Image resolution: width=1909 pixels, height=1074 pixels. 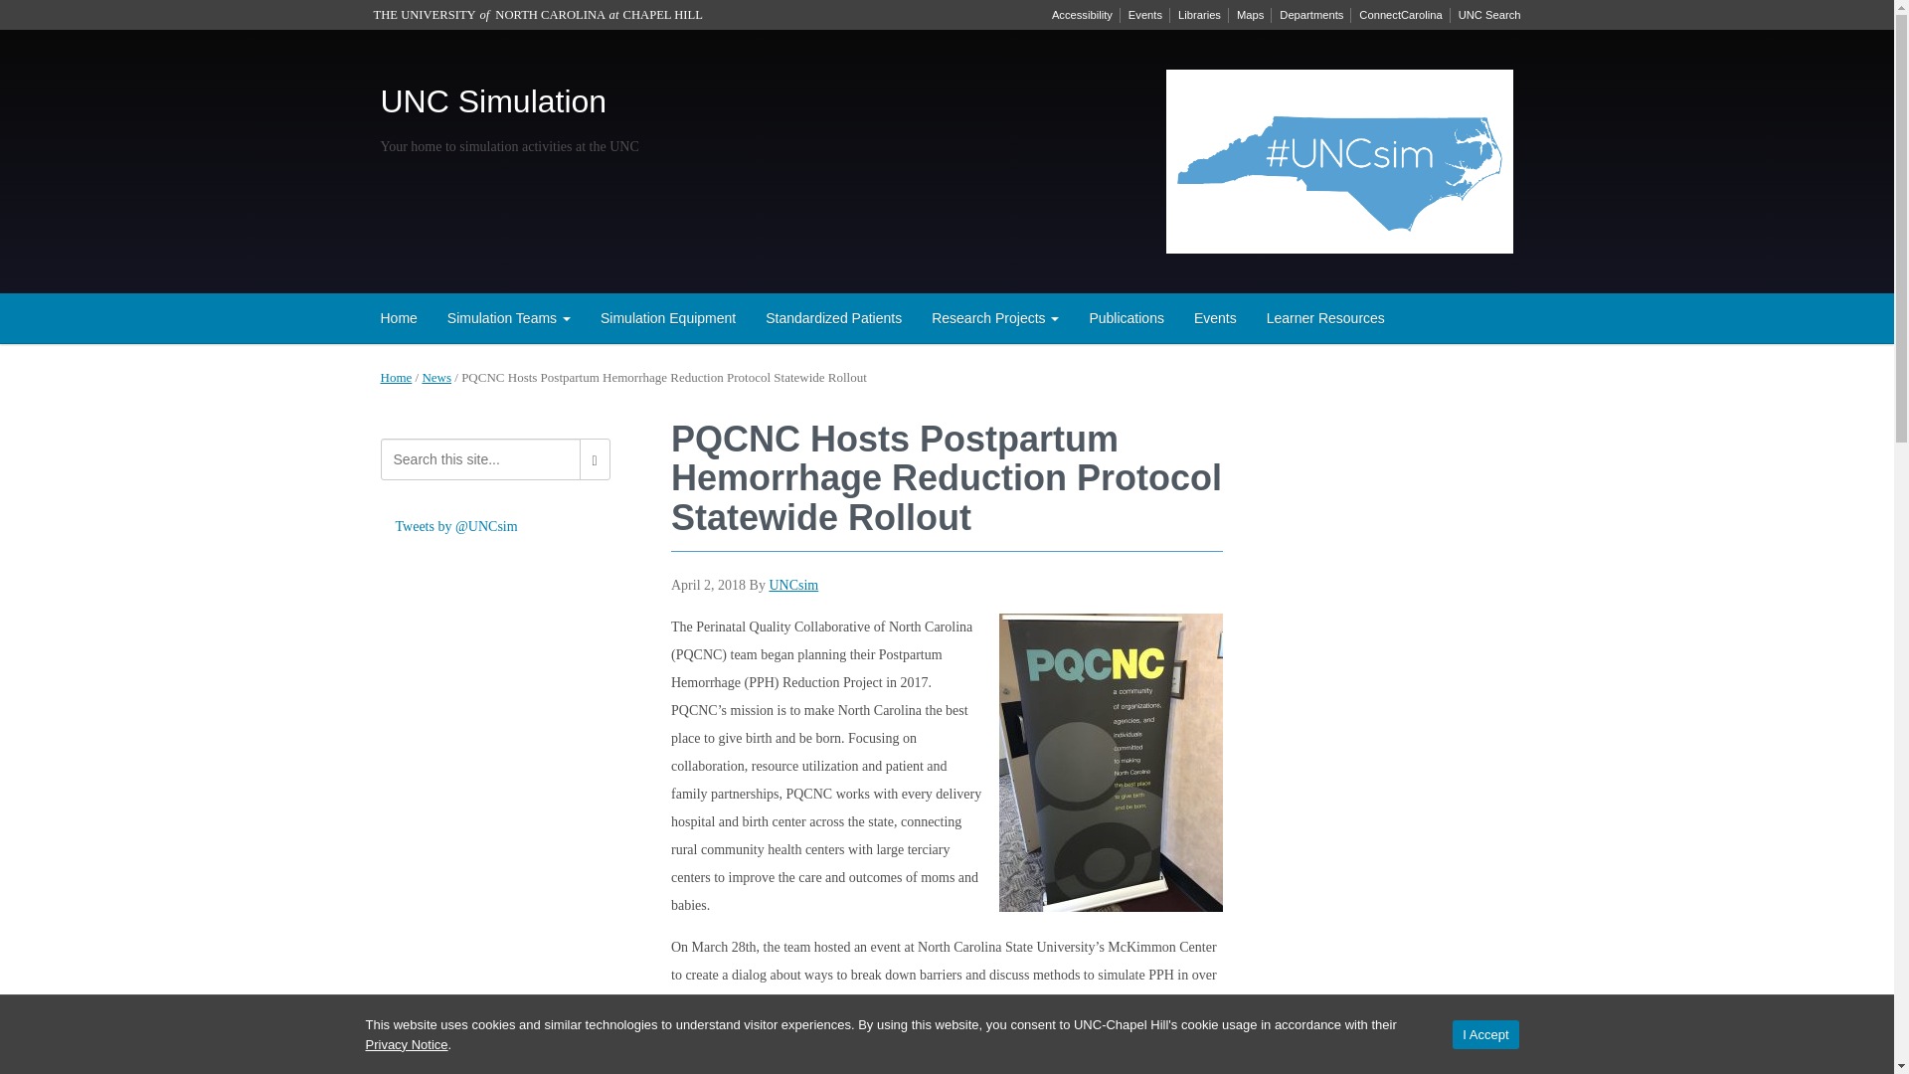 What do you see at coordinates (833, 317) in the screenshot?
I see `Standardized Patients` at bounding box center [833, 317].